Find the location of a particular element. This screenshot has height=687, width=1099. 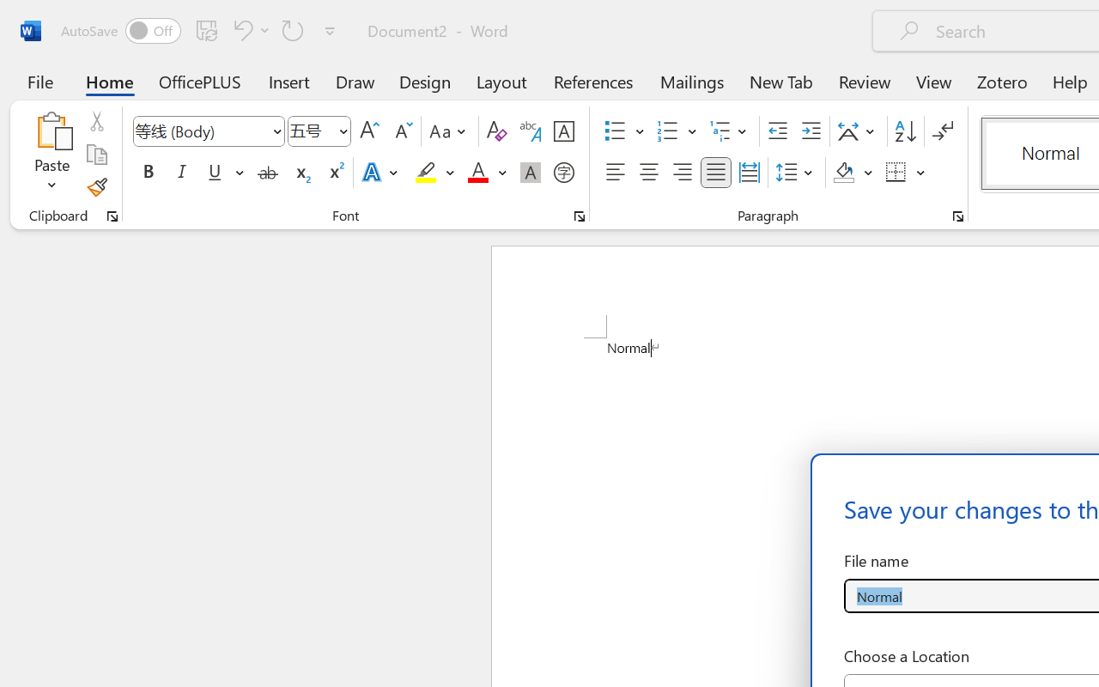

Review is located at coordinates (865, 81).